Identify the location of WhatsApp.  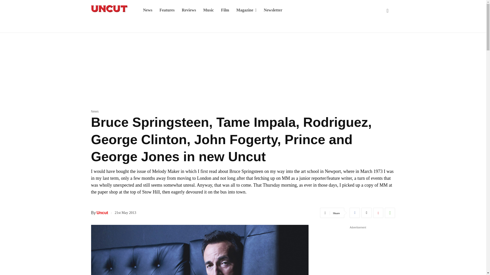
(390, 213).